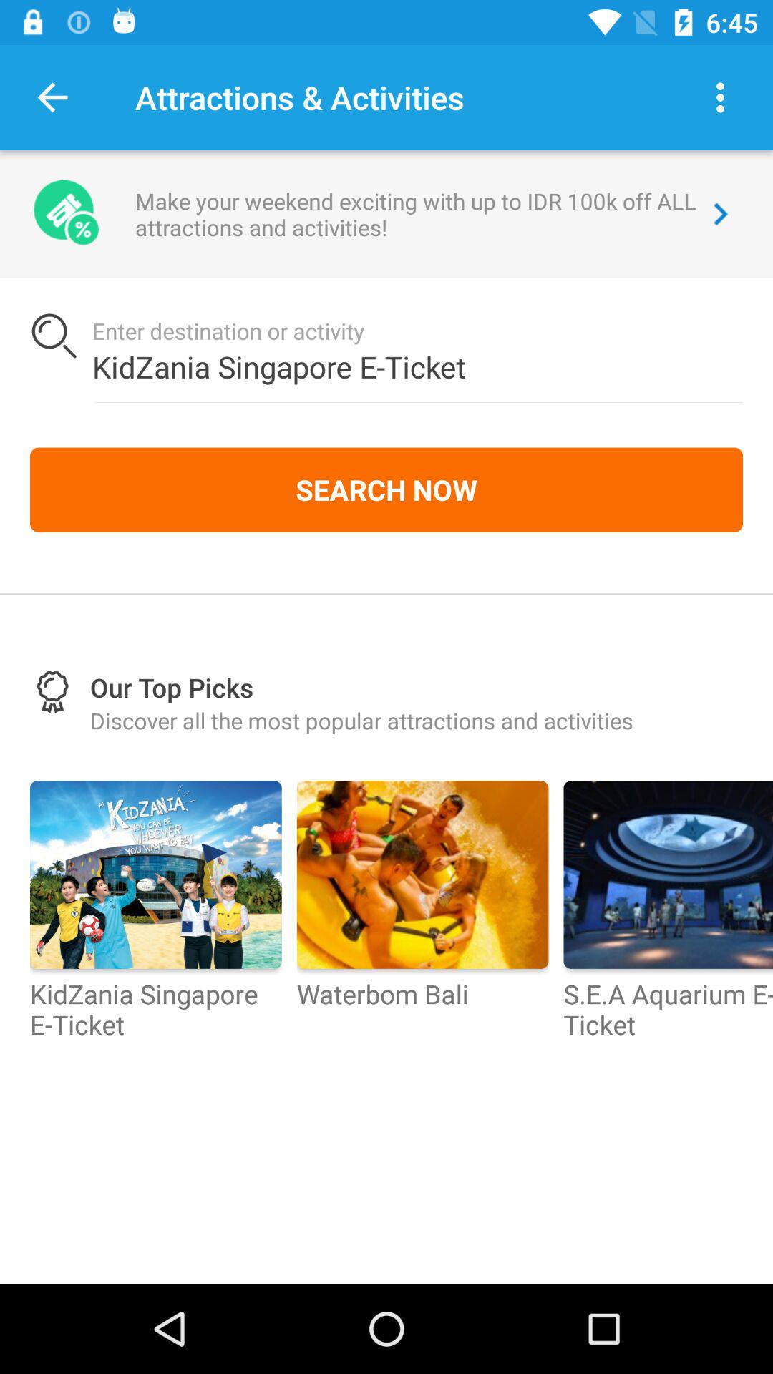  Describe the element at coordinates (386, 489) in the screenshot. I see `turn off search now icon` at that location.